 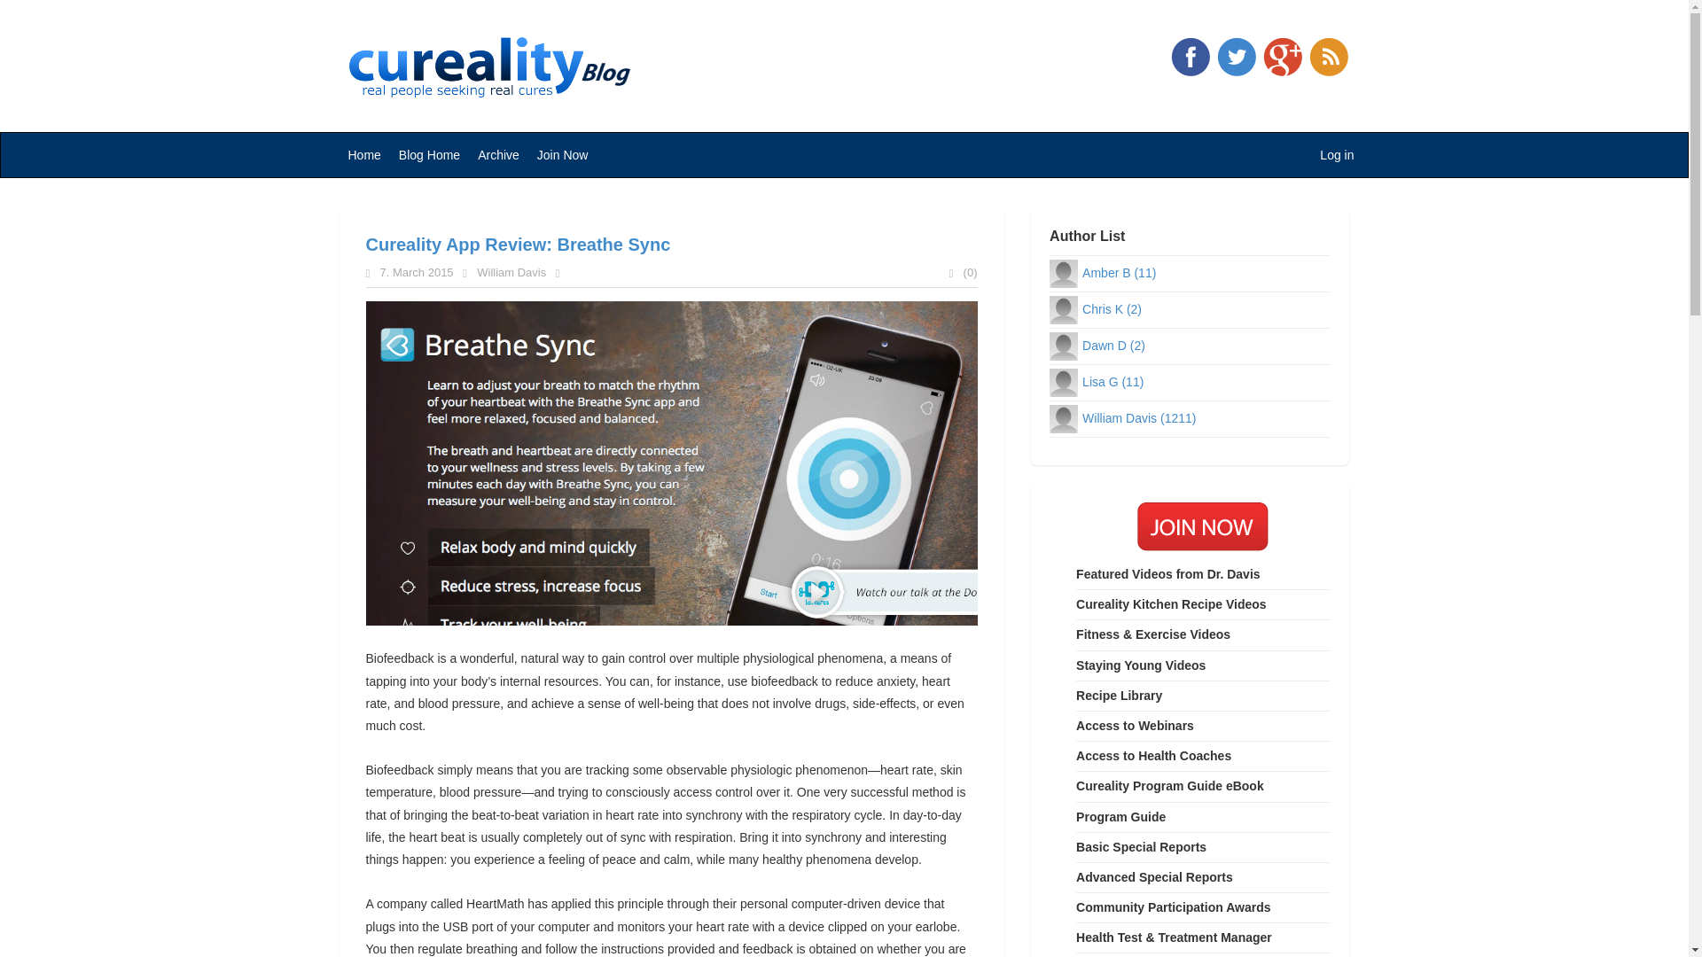 What do you see at coordinates (498, 154) in the screenshot?
I see `Archive` at bounding box center [498, 154].